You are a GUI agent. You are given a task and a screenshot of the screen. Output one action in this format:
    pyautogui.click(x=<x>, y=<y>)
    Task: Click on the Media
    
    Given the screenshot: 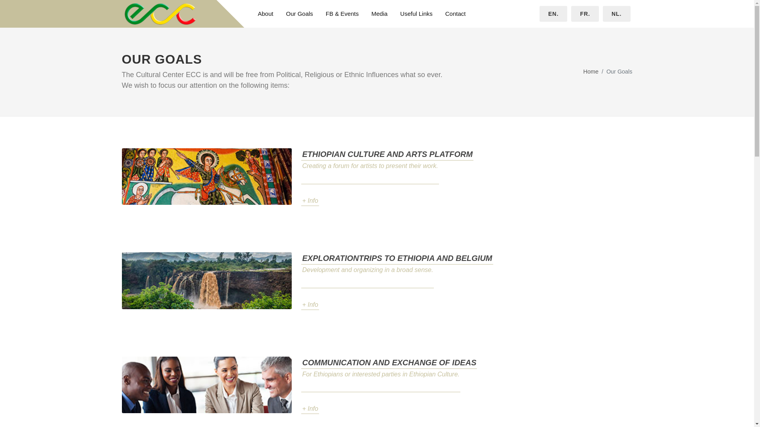 What is the action you would take?
    pyautogui.click(x=379, y=14)
    